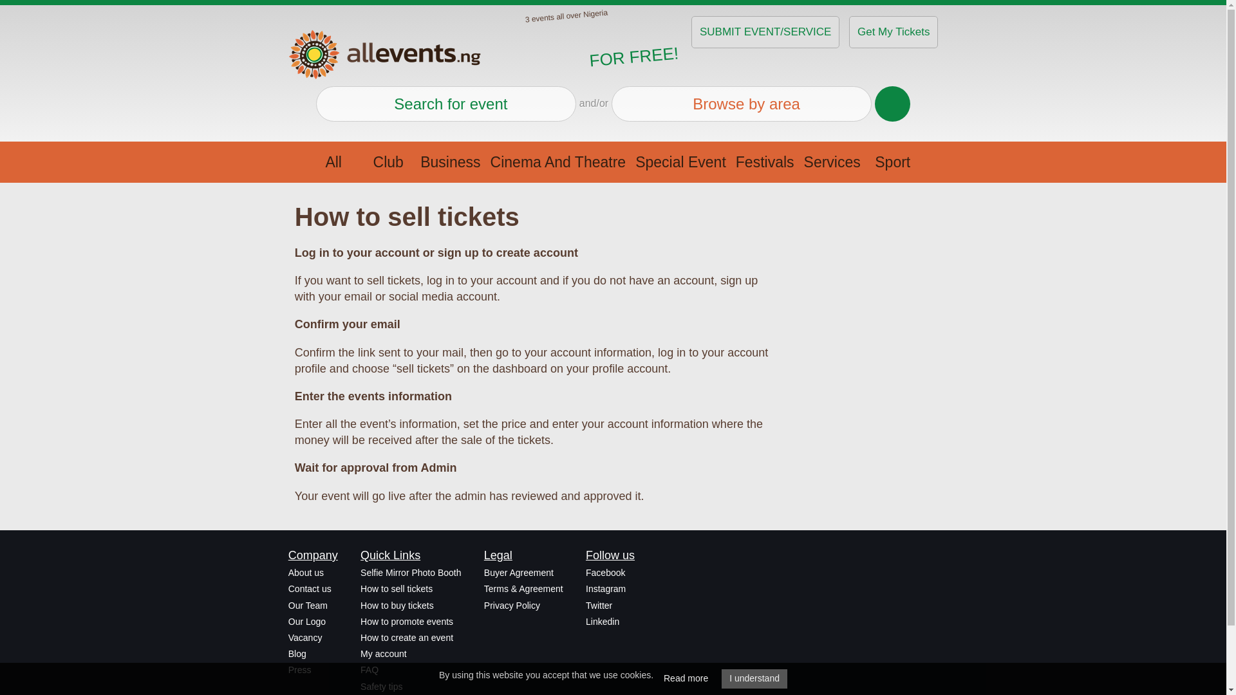 This screenshot has height=695, width=1236. Describe the element at coordinates (894, 32) in the screenshot. I see `Get My Tickets` at that location.